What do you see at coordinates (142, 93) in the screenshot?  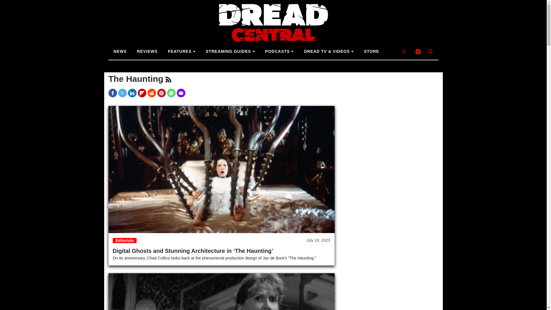 I see `Share on Flipboard` at bounding box center [142, 93].